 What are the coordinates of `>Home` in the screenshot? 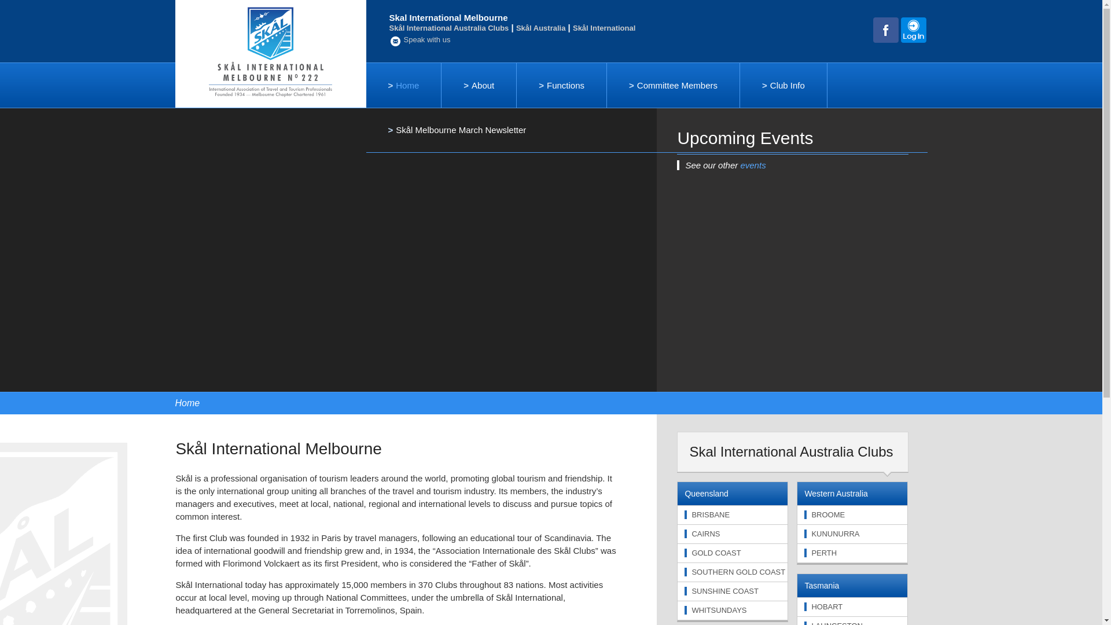 It's located at (404, 86).